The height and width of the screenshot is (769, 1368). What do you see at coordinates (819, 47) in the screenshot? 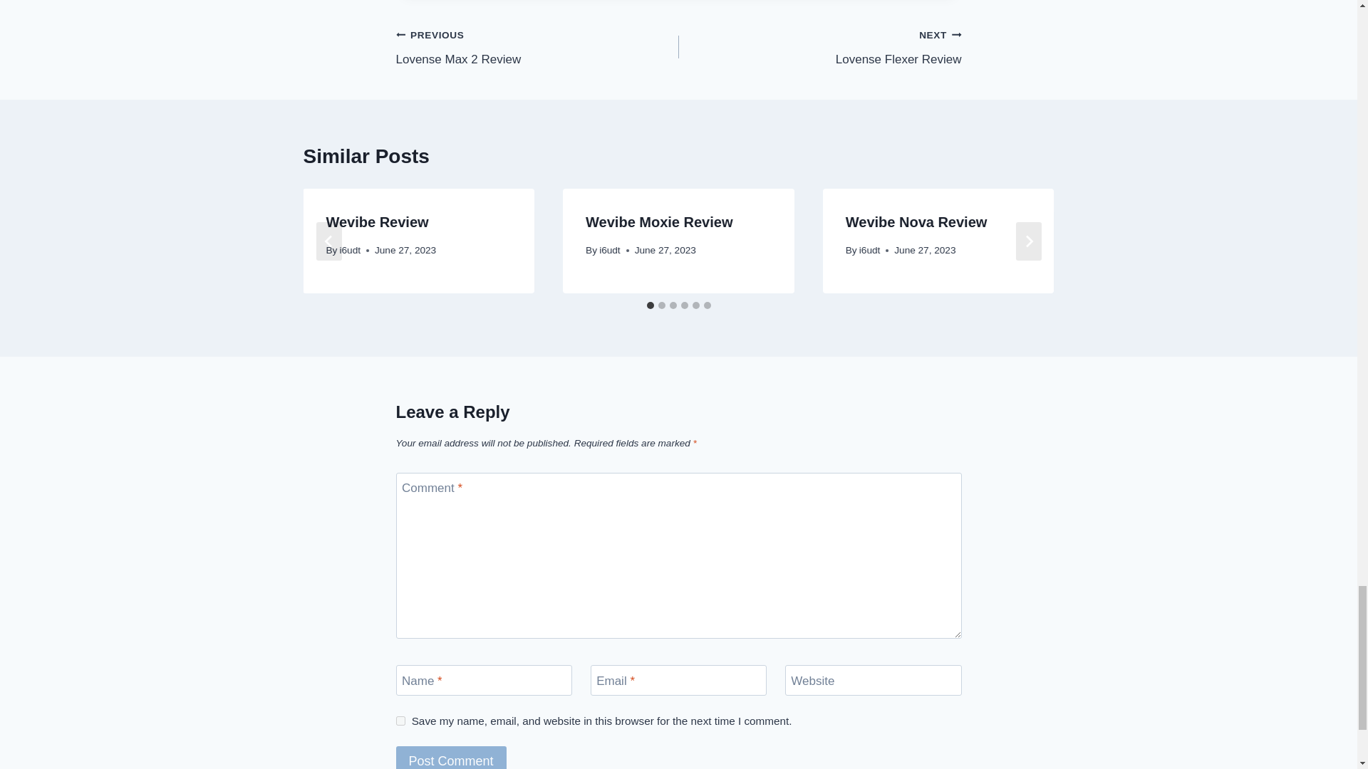
I see `yes` at bounding box center [819, 47].